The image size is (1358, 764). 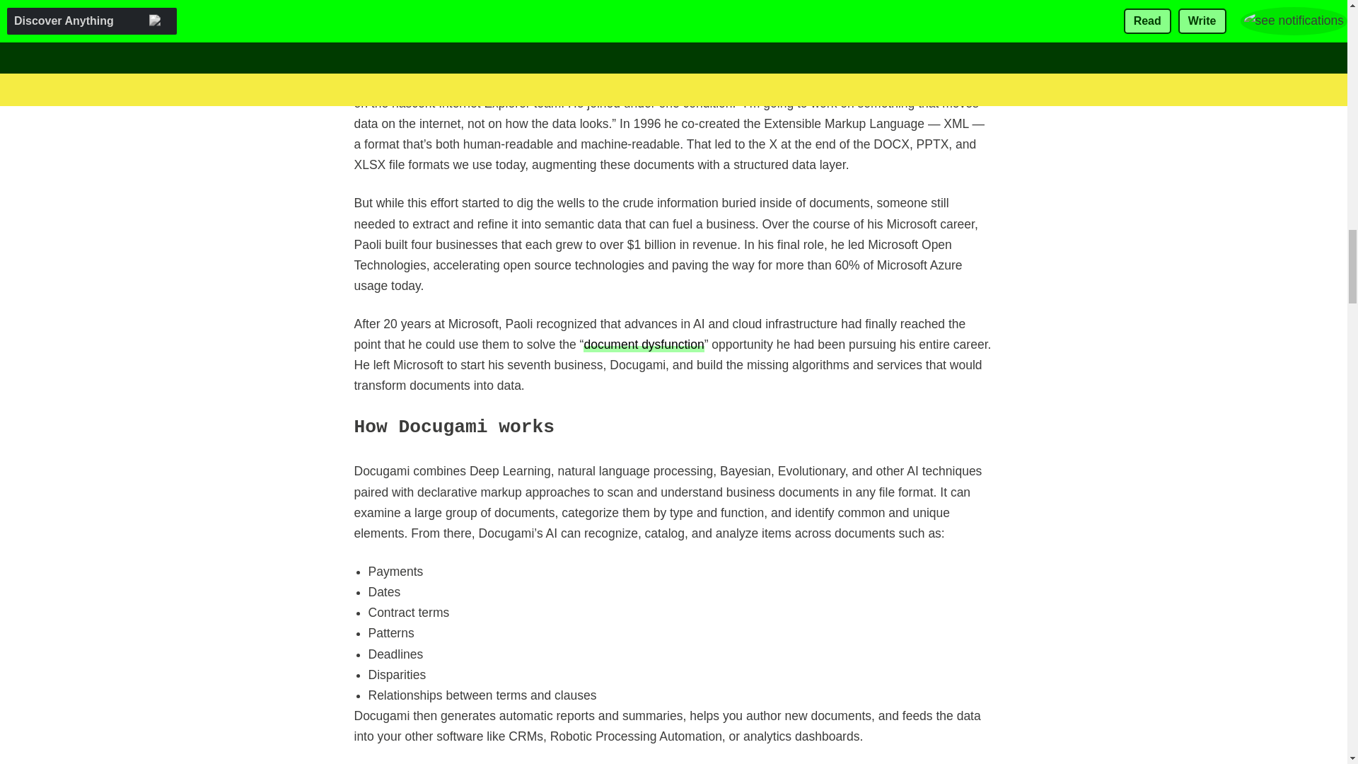 I want to click on James Duncan Davidson, so click(x=816, y=44).